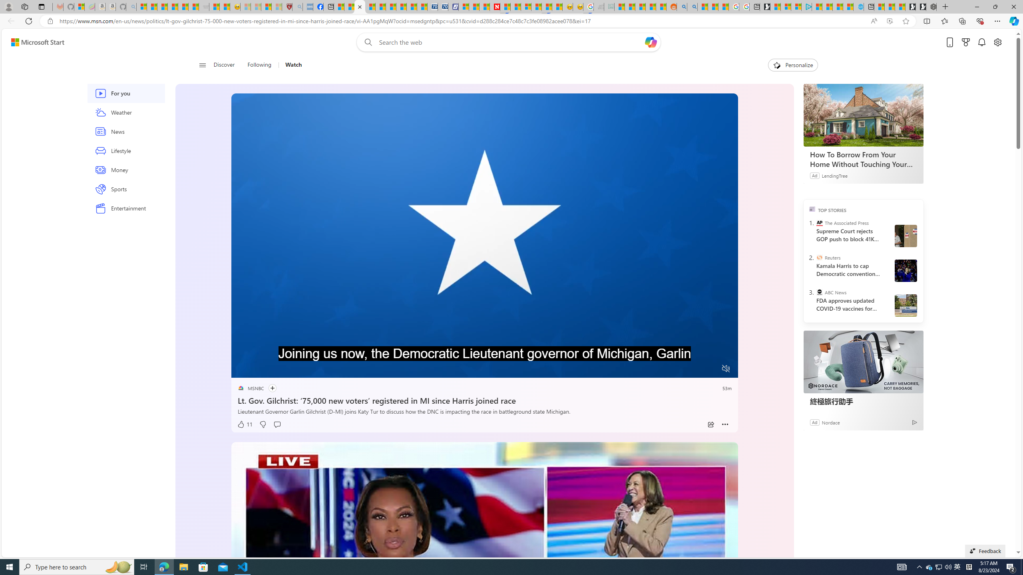  Describe the element at coordinates (695, 369) in the screenshot. I see `Captions` at that location.